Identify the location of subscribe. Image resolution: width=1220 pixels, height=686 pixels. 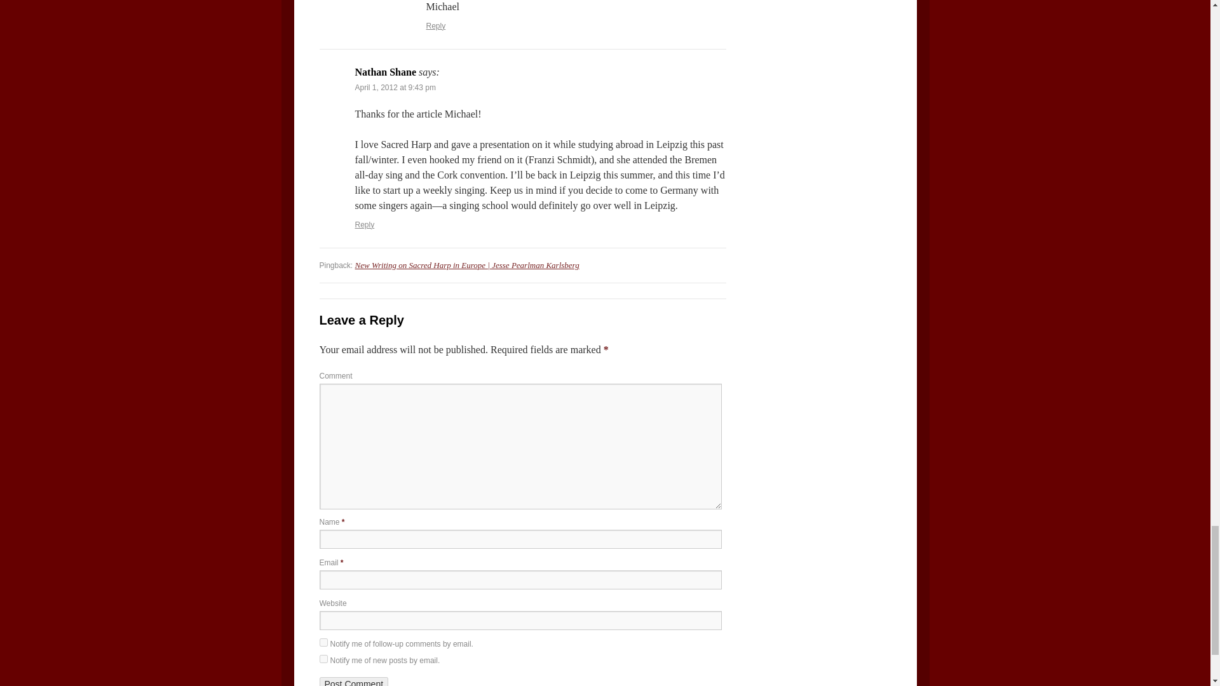
(323, 659).